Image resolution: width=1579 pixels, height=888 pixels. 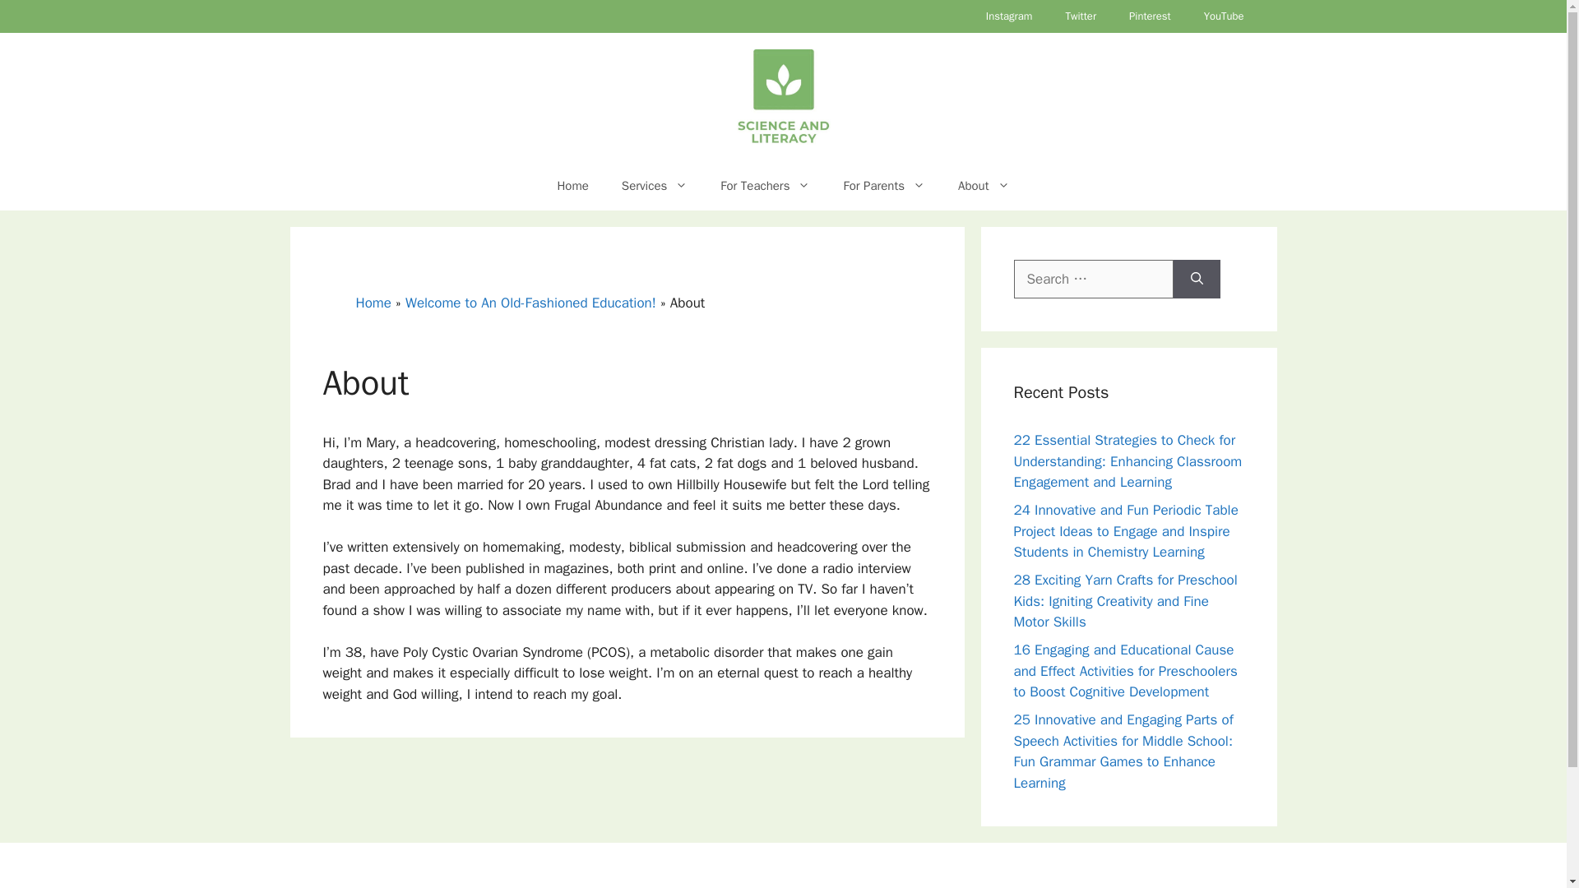 What do you see at coordinates (1150, 16) in the screenshot?
I see `Pinterest` at bounding box center [1150, 16].